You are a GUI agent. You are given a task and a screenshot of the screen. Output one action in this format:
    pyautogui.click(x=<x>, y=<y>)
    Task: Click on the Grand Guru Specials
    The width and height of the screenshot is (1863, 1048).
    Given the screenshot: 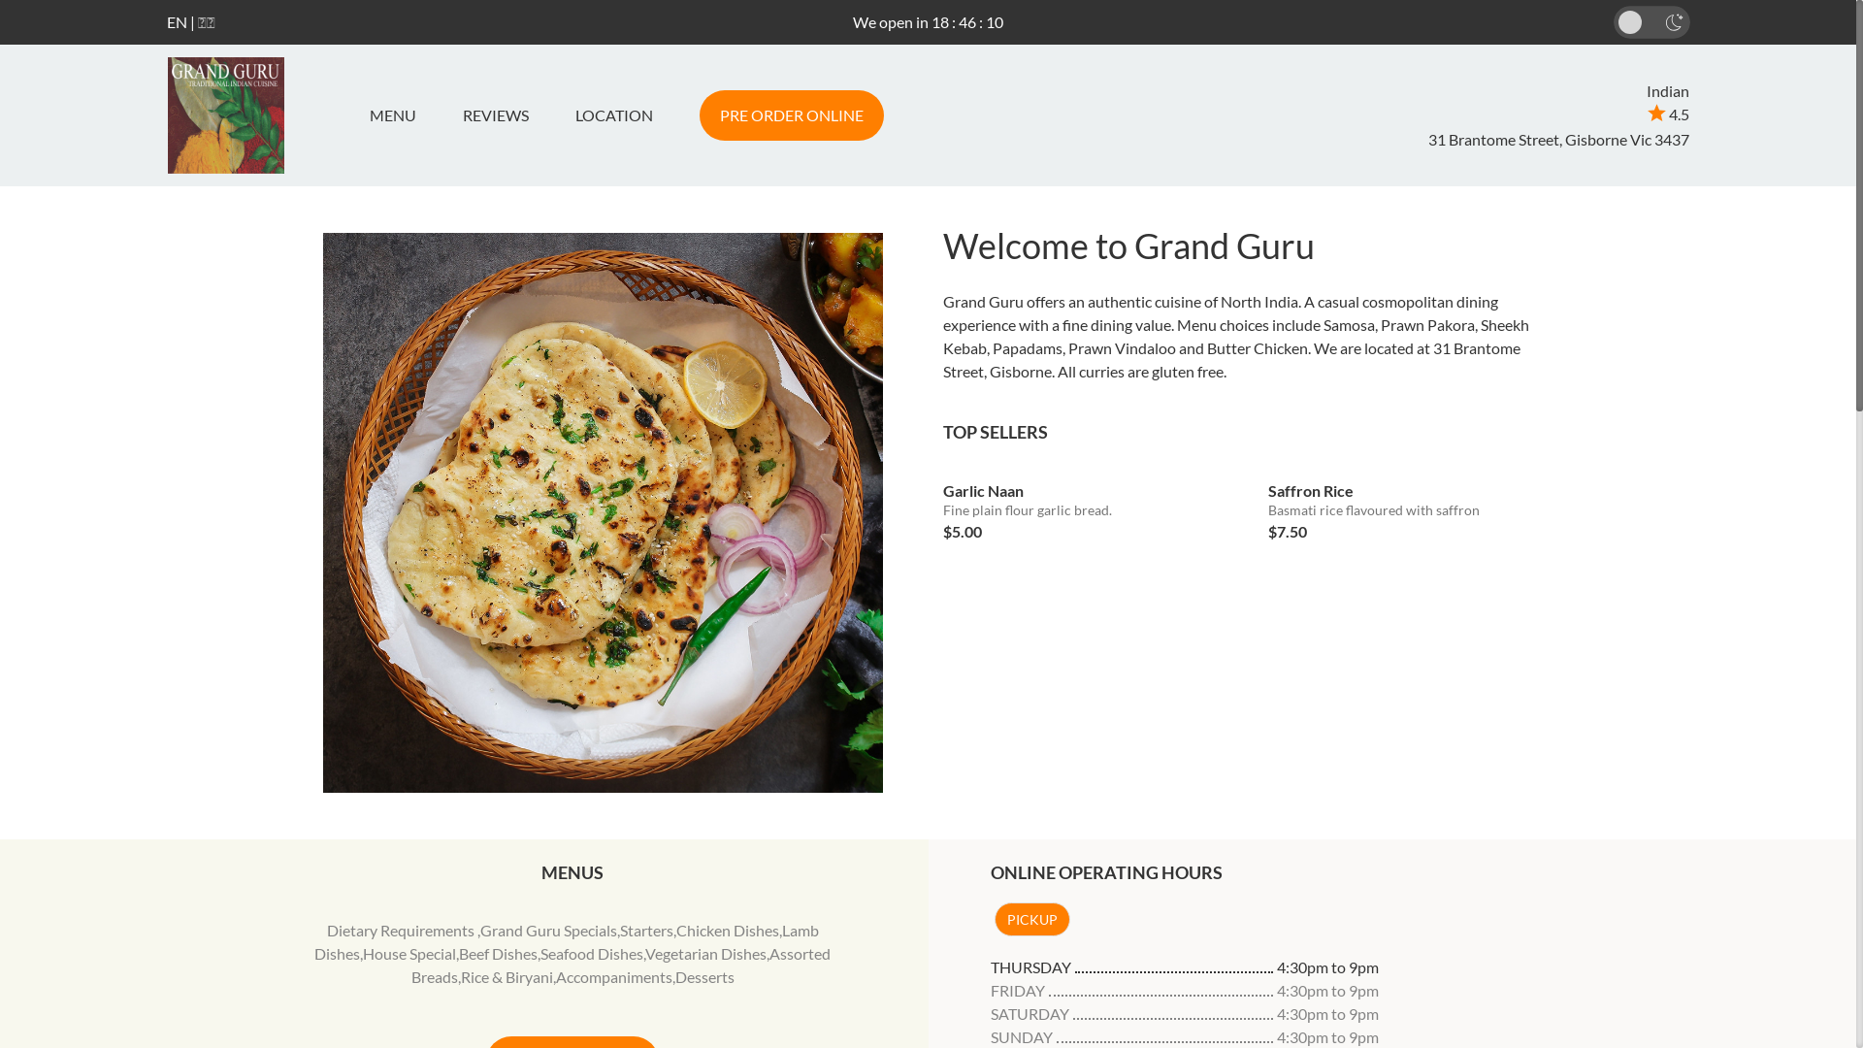 What is the action you would take?
    pyautogui.click(x=549, y=930)
    